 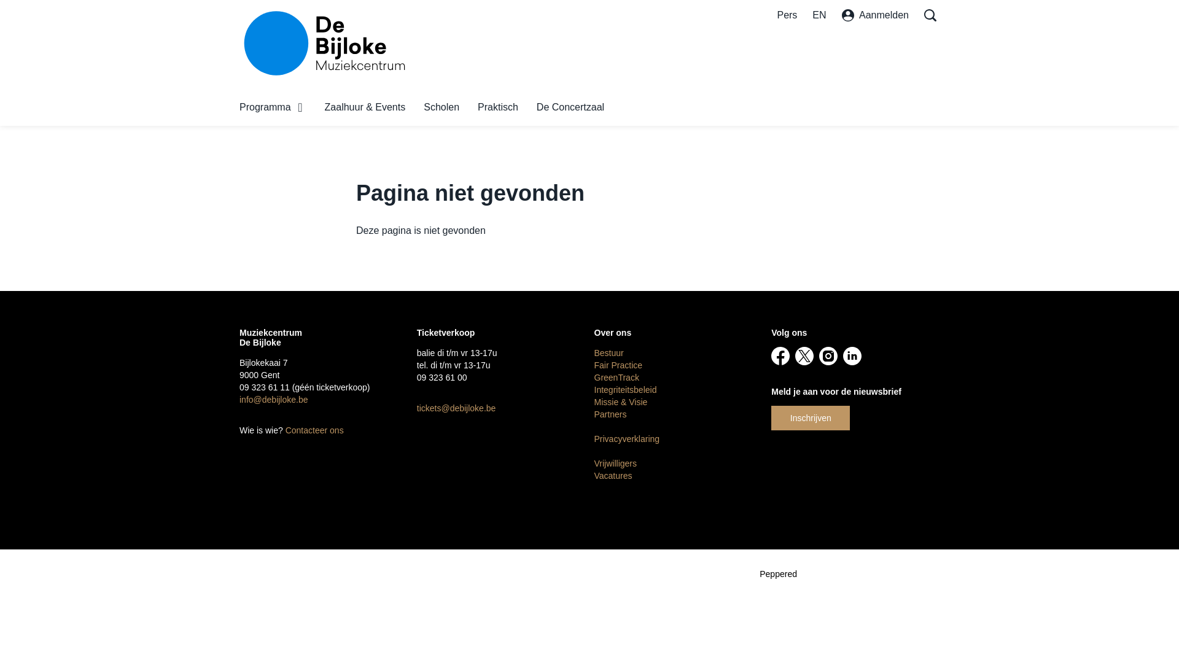 I want to click on Bestuur, so click(x=609, y=353).